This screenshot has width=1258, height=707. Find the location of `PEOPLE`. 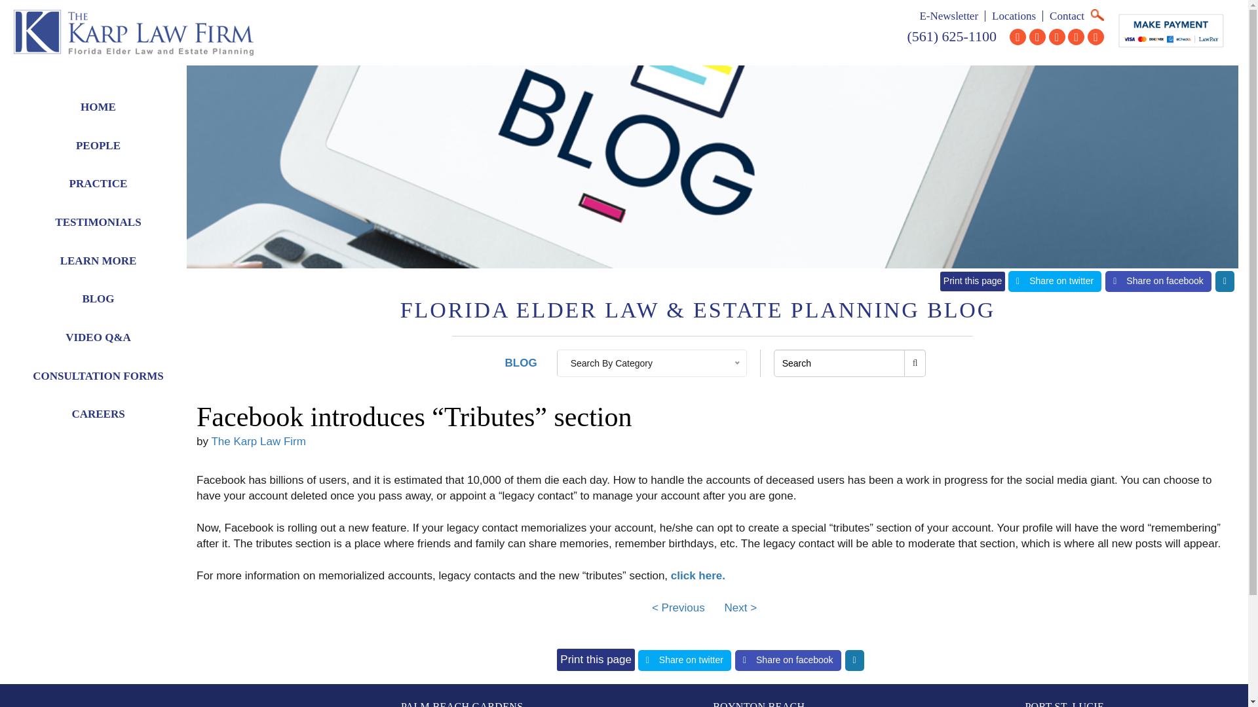

PEOPLE is located at coordinates (98, 146).